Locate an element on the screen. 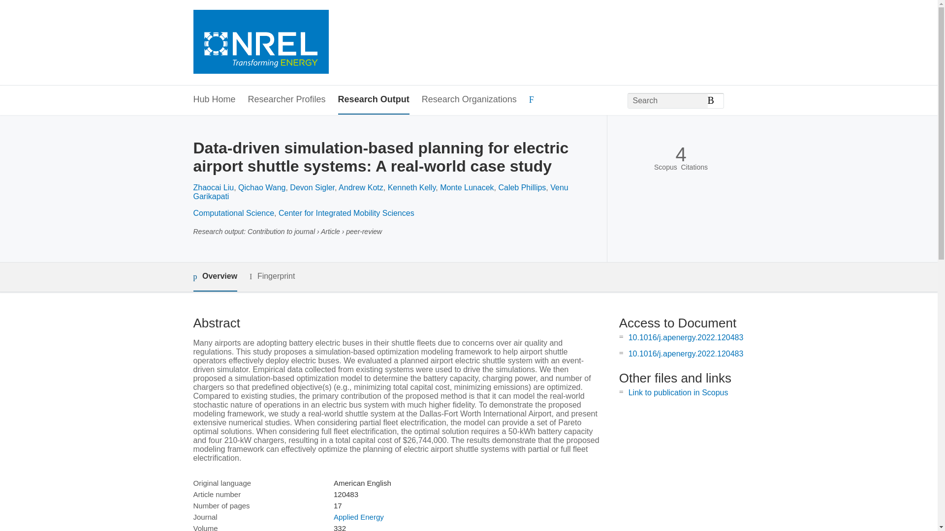 The image size is (945, 531). Computational Science is located at coordinates (233, 213).